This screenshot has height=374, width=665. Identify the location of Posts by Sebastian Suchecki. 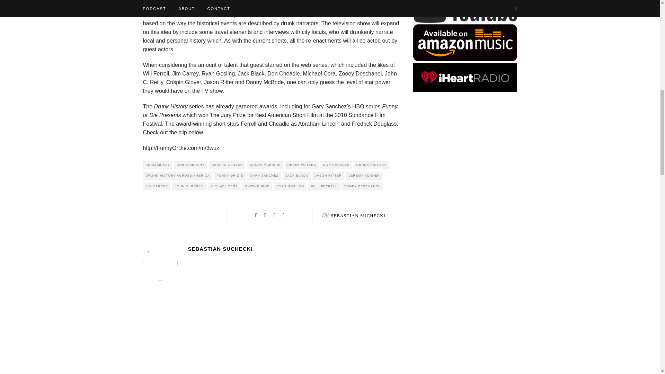
(358, 215).